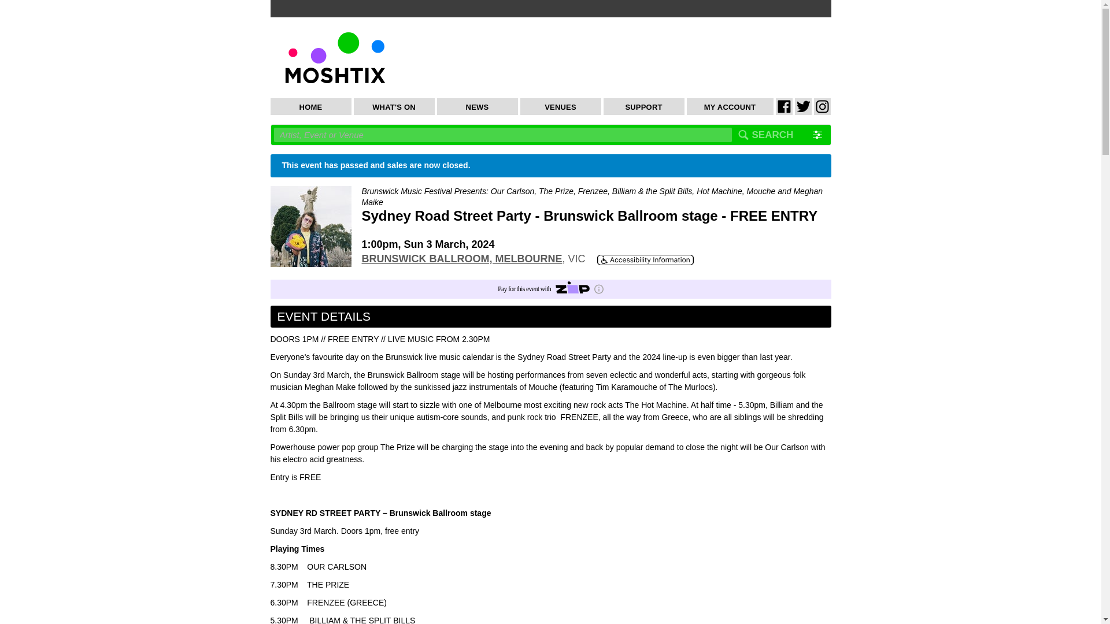  Describe the element at coordinates (311, 106) in the screenshot. I see `HOME` at that location.